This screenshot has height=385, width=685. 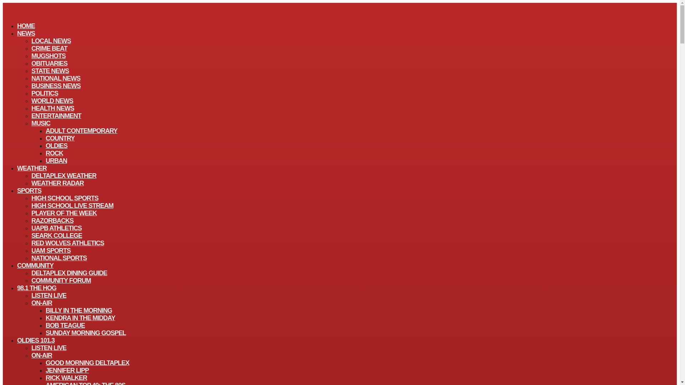 I want to click on UAPB ATHLETICS, so click(x=56, y=228).